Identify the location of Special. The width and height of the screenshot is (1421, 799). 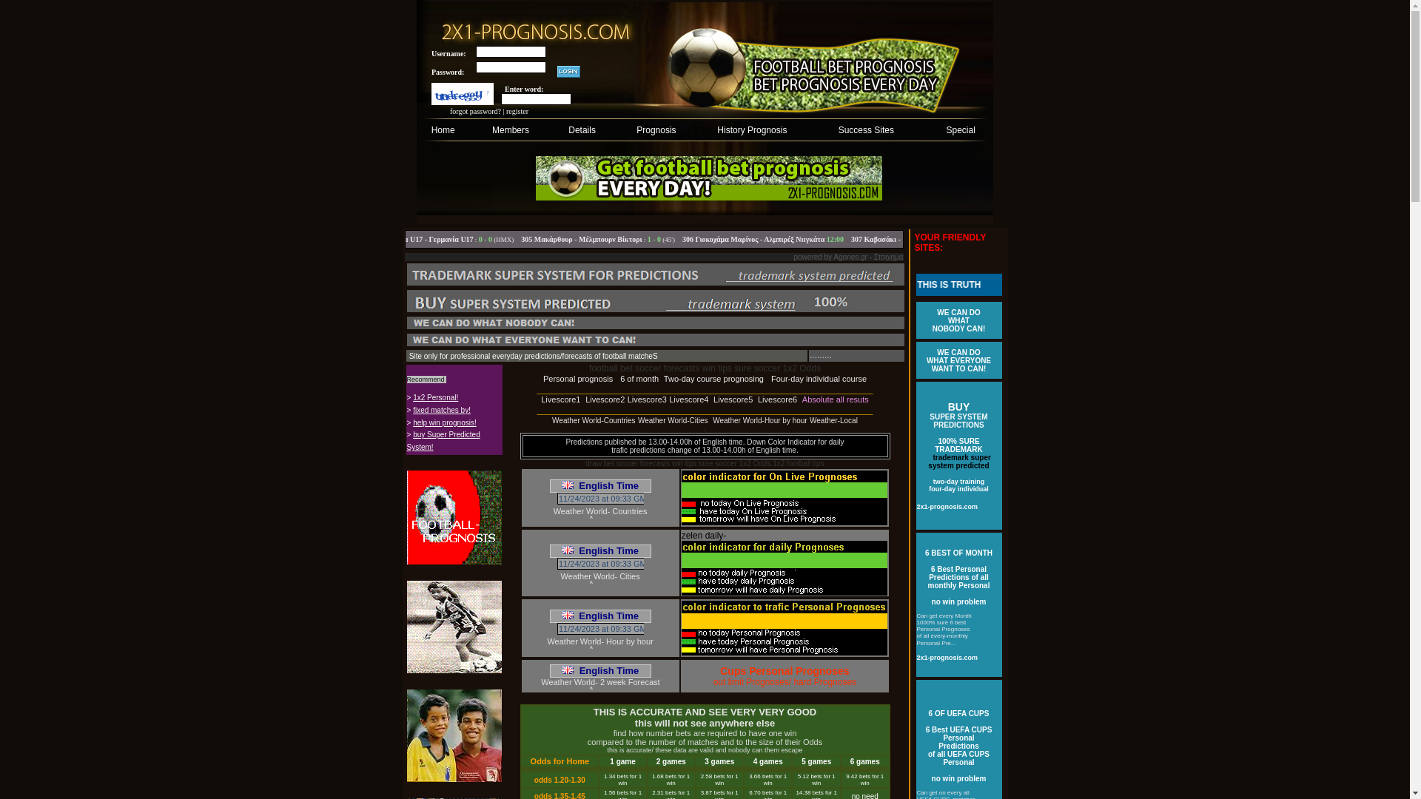
(961, 129).